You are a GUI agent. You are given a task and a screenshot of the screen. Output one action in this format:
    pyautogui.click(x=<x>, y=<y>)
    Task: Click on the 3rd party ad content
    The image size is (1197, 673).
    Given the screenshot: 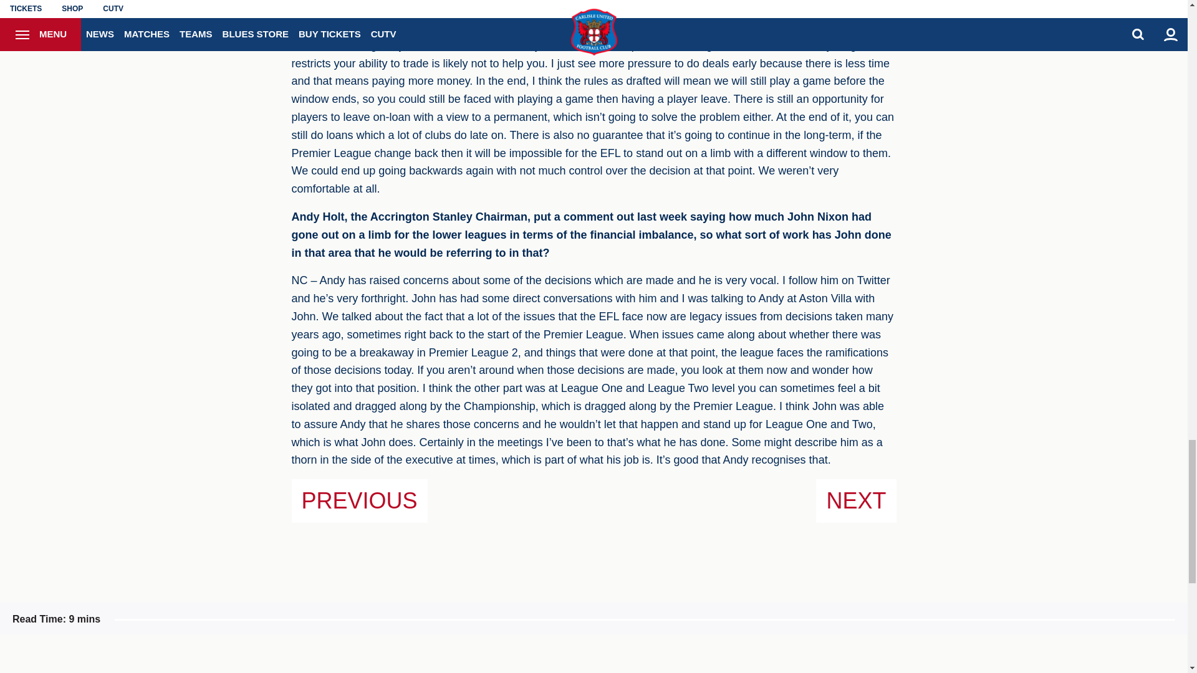 What is the action you would take?
    pyautogui.click(x=387, y=663)
    